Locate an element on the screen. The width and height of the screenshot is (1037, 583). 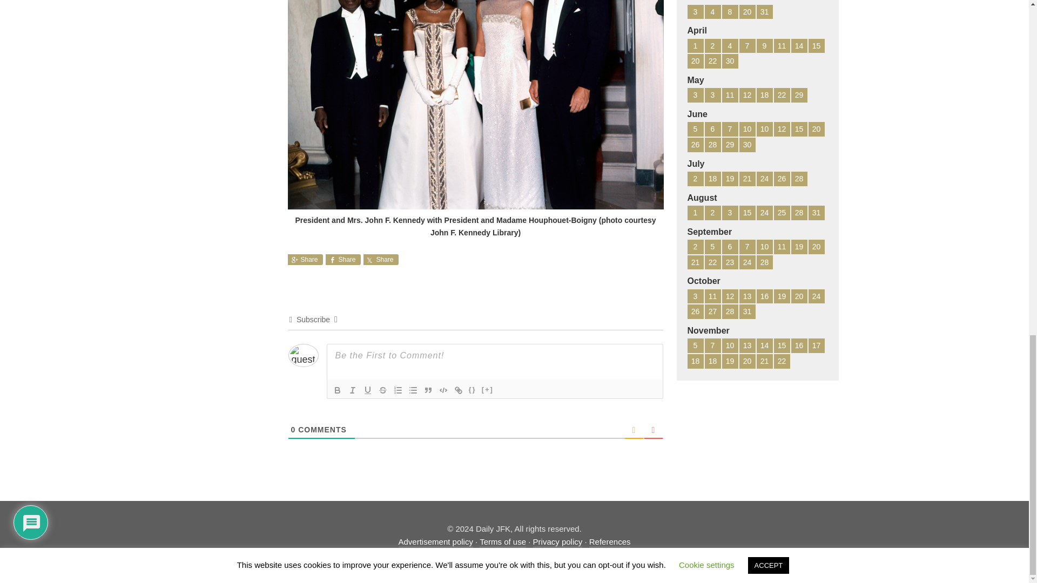
Link is located at coordinates (458, 390).